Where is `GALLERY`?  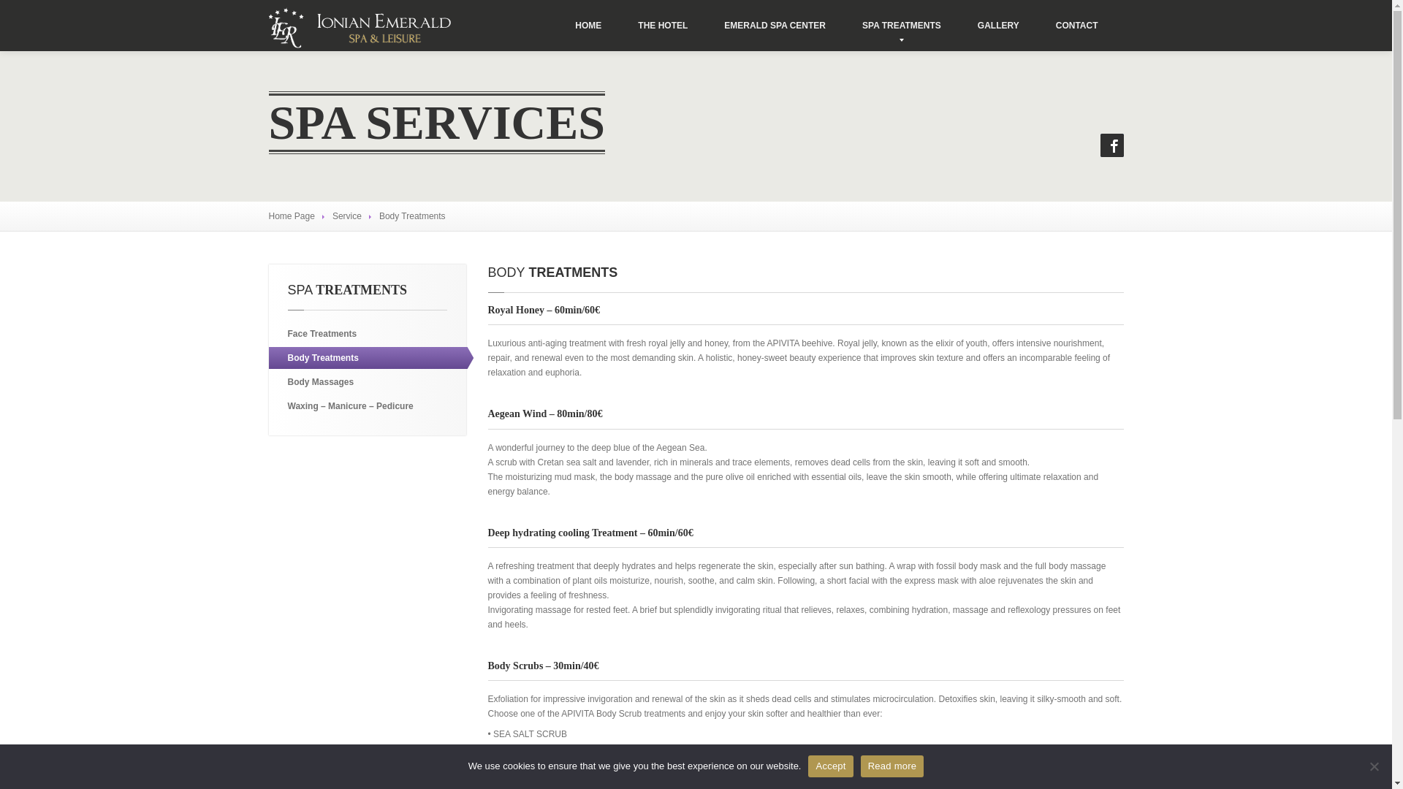 GALLERY is located at coordinates (998, 26).